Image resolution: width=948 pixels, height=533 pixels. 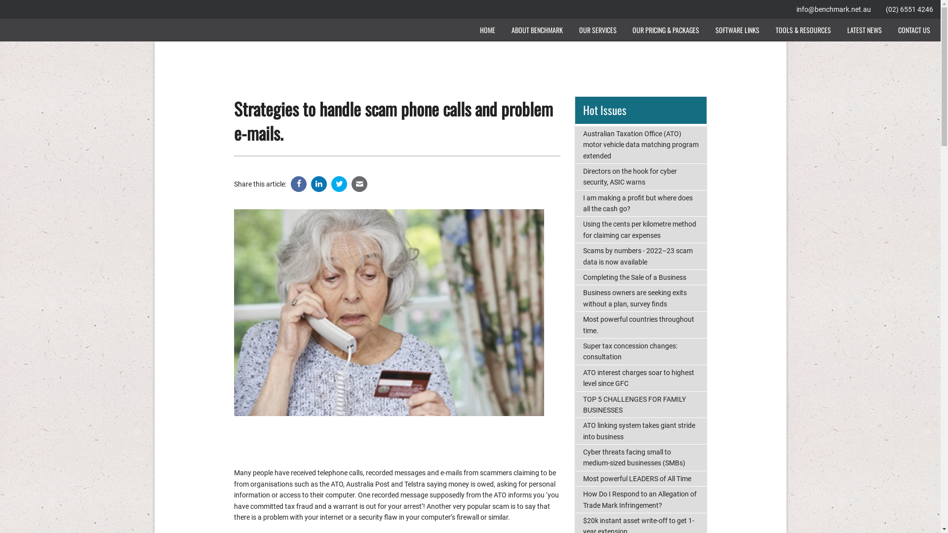 What do you see at coordinates (641, 277) in the screenshot?
I see `Completing the Sale of a Business` at bounding box center [641, 277].